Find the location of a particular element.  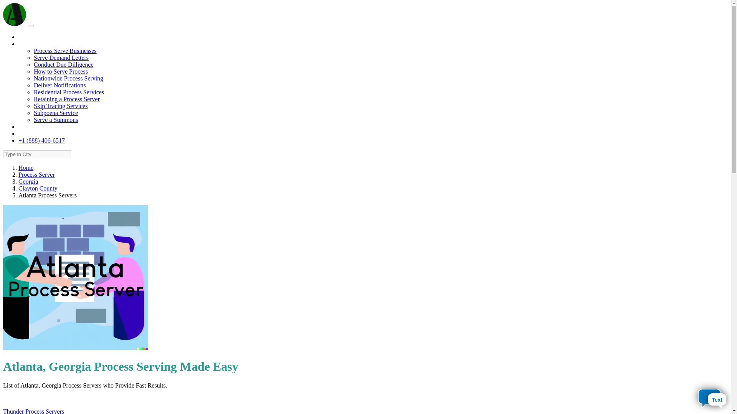

List of Services is located at coordinates (38, 44).